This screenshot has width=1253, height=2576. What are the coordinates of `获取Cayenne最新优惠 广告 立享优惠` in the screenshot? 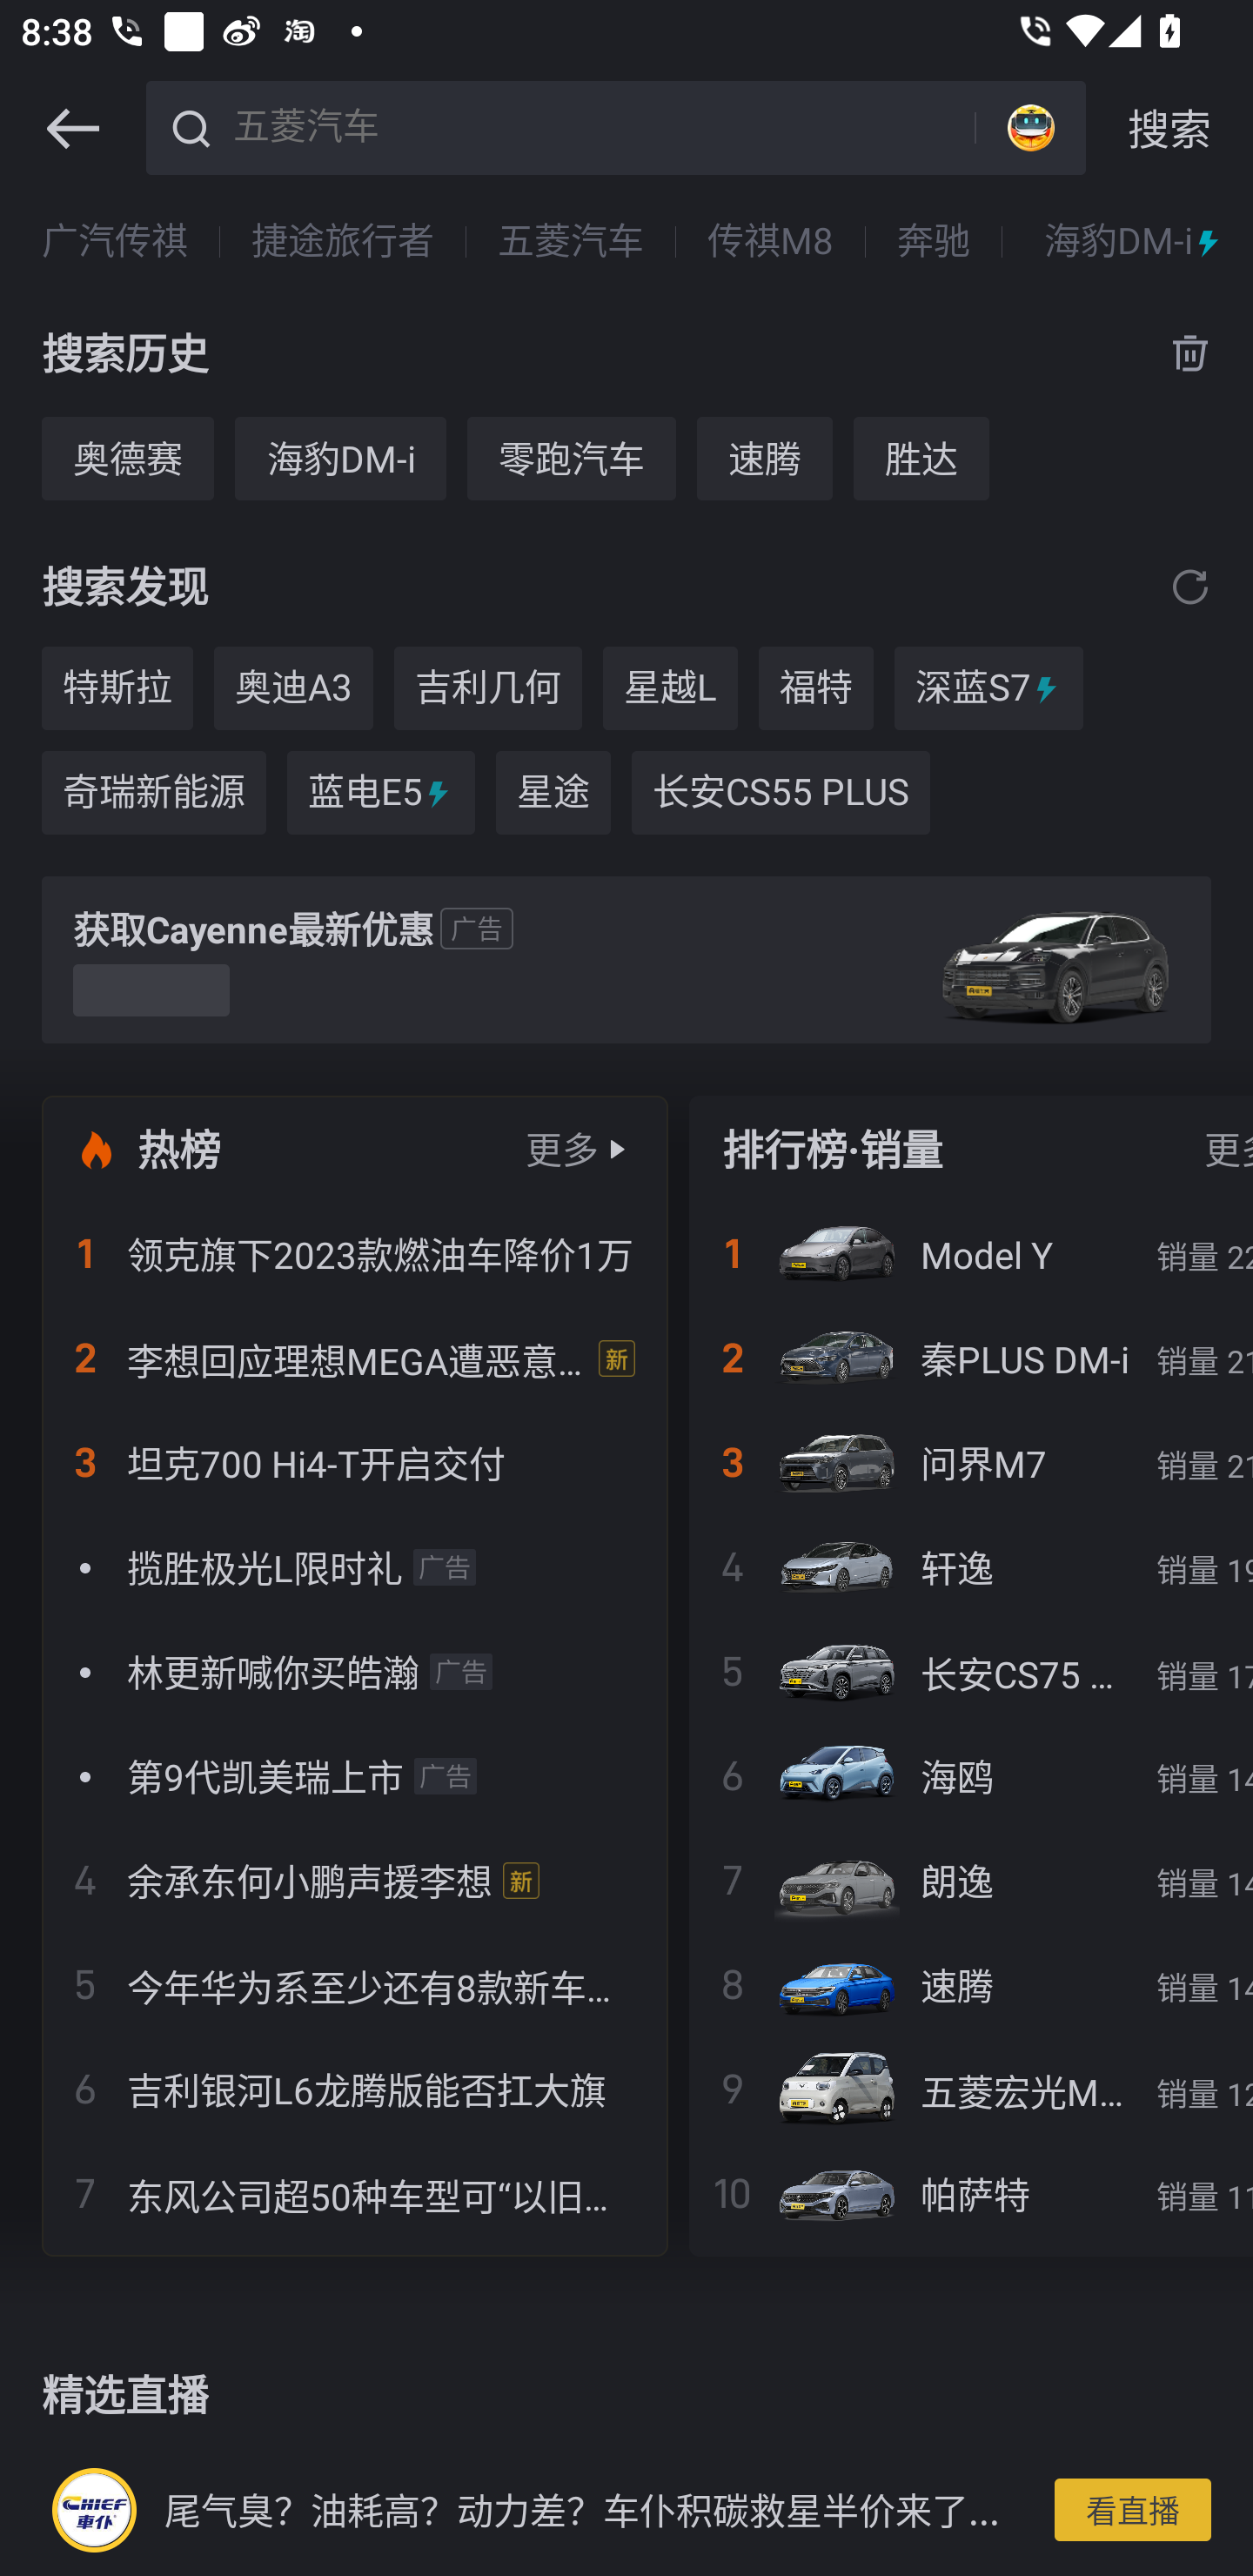 It's located at (626, 959).